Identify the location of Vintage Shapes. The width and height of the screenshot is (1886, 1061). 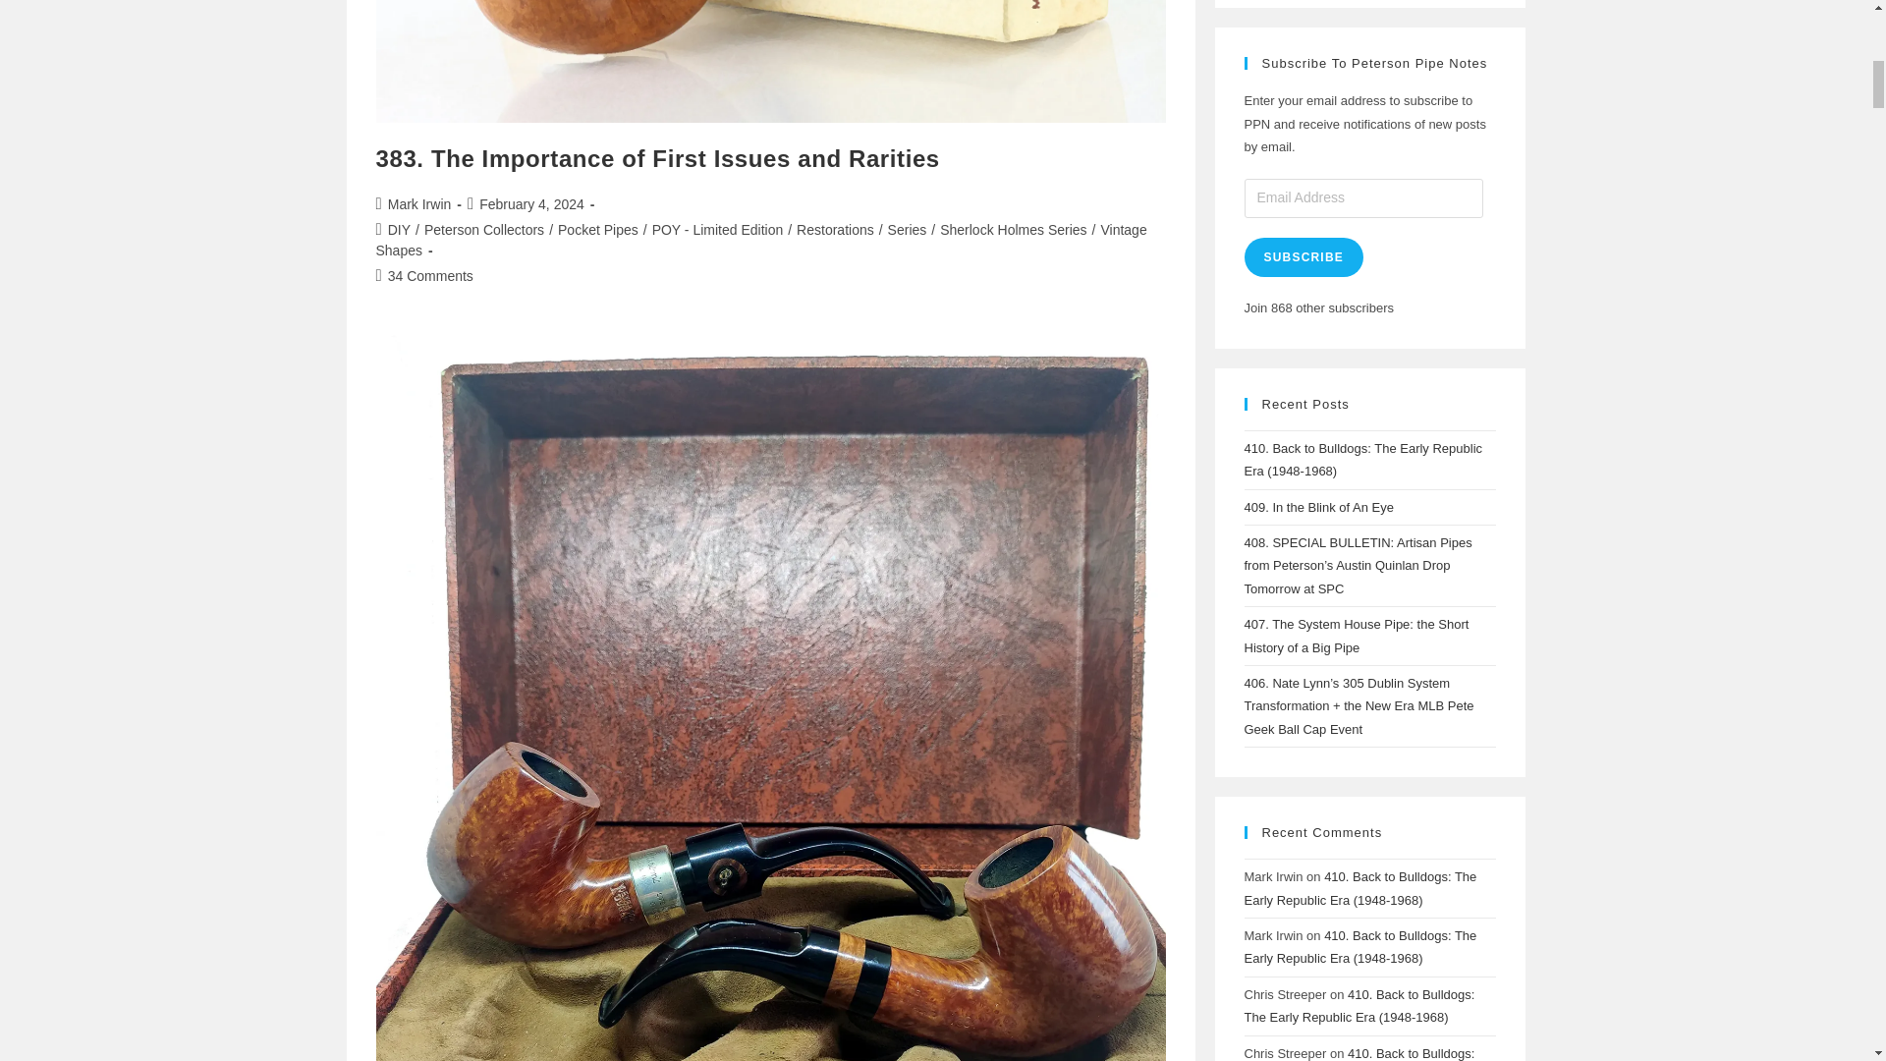
(760, 240).